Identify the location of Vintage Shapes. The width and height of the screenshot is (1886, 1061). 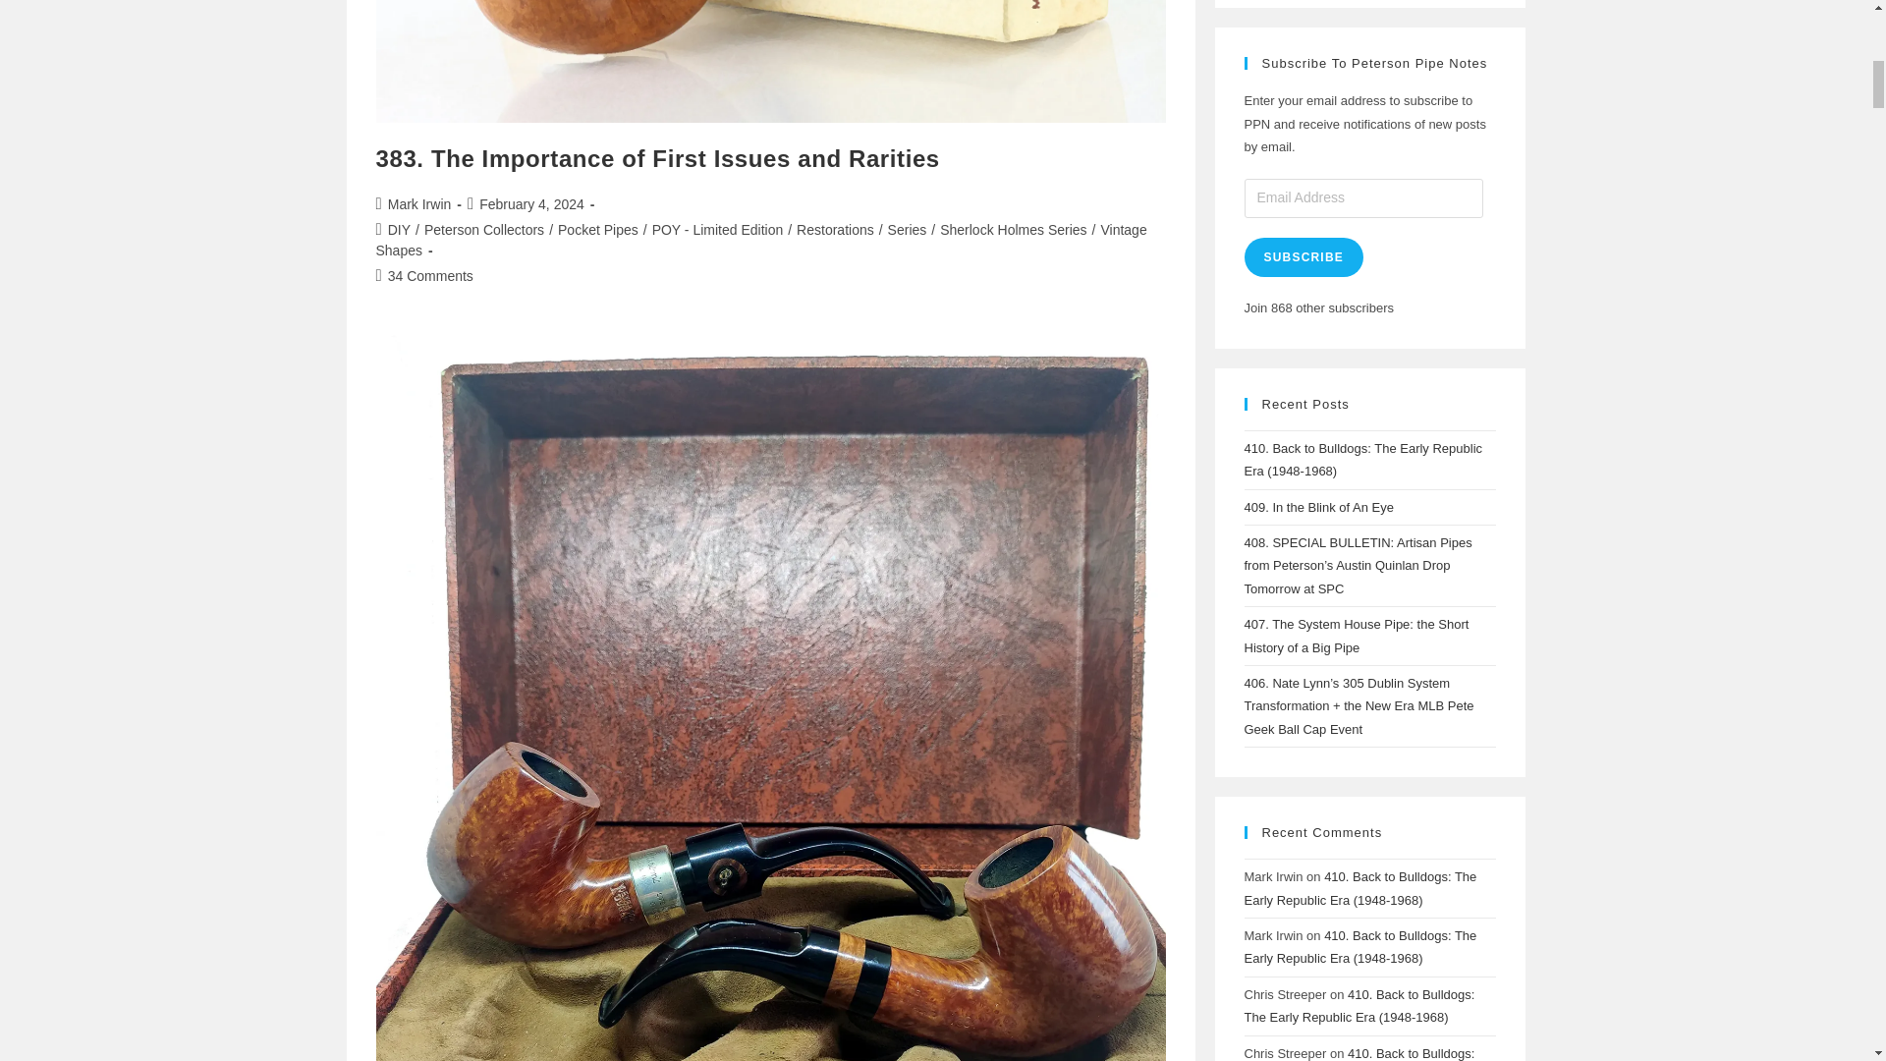
(760, 240).